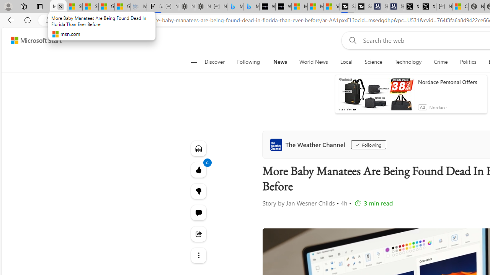 This screenshot has width=490, height=275. What do you see at coordinates (198, 191) in the screenshot?
I see `Dislike` at bounding box center [198, 191].